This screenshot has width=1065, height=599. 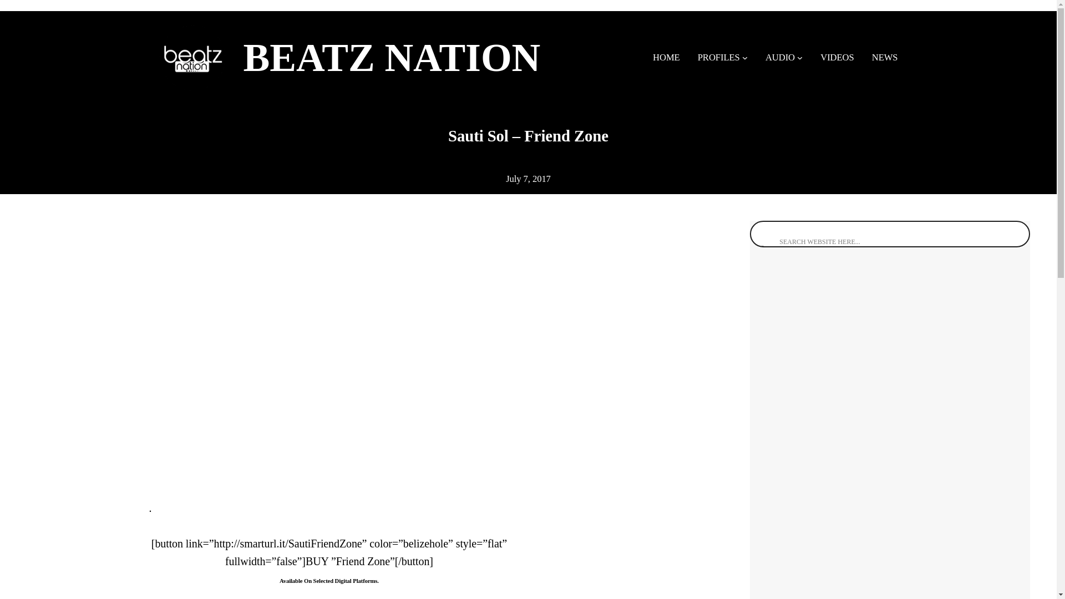 What do you see at coordinates (780, 57) in the screenshot?
I see `AUDIO` at bounding box center [780, 57].